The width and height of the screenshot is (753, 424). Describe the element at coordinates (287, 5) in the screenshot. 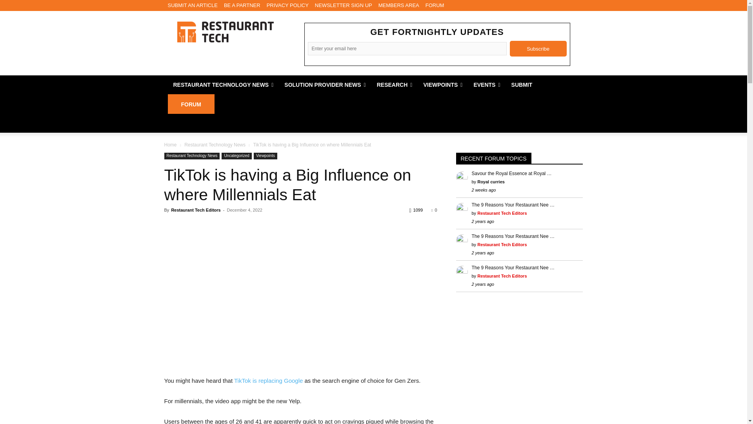

I see `PRIVACY POLICY` at that location.